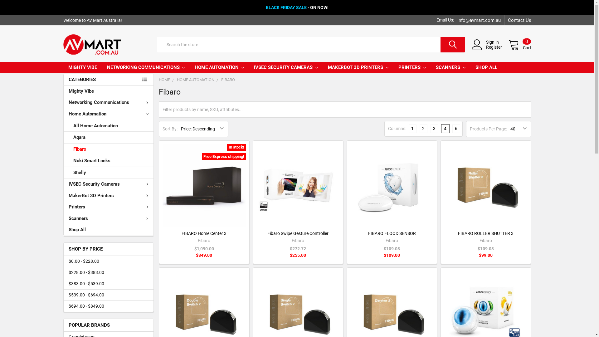  What do you see at coordinates (196, 80) in the screenshot?
I see `HOME AUTOMATION` at bounding box center [196, 80].